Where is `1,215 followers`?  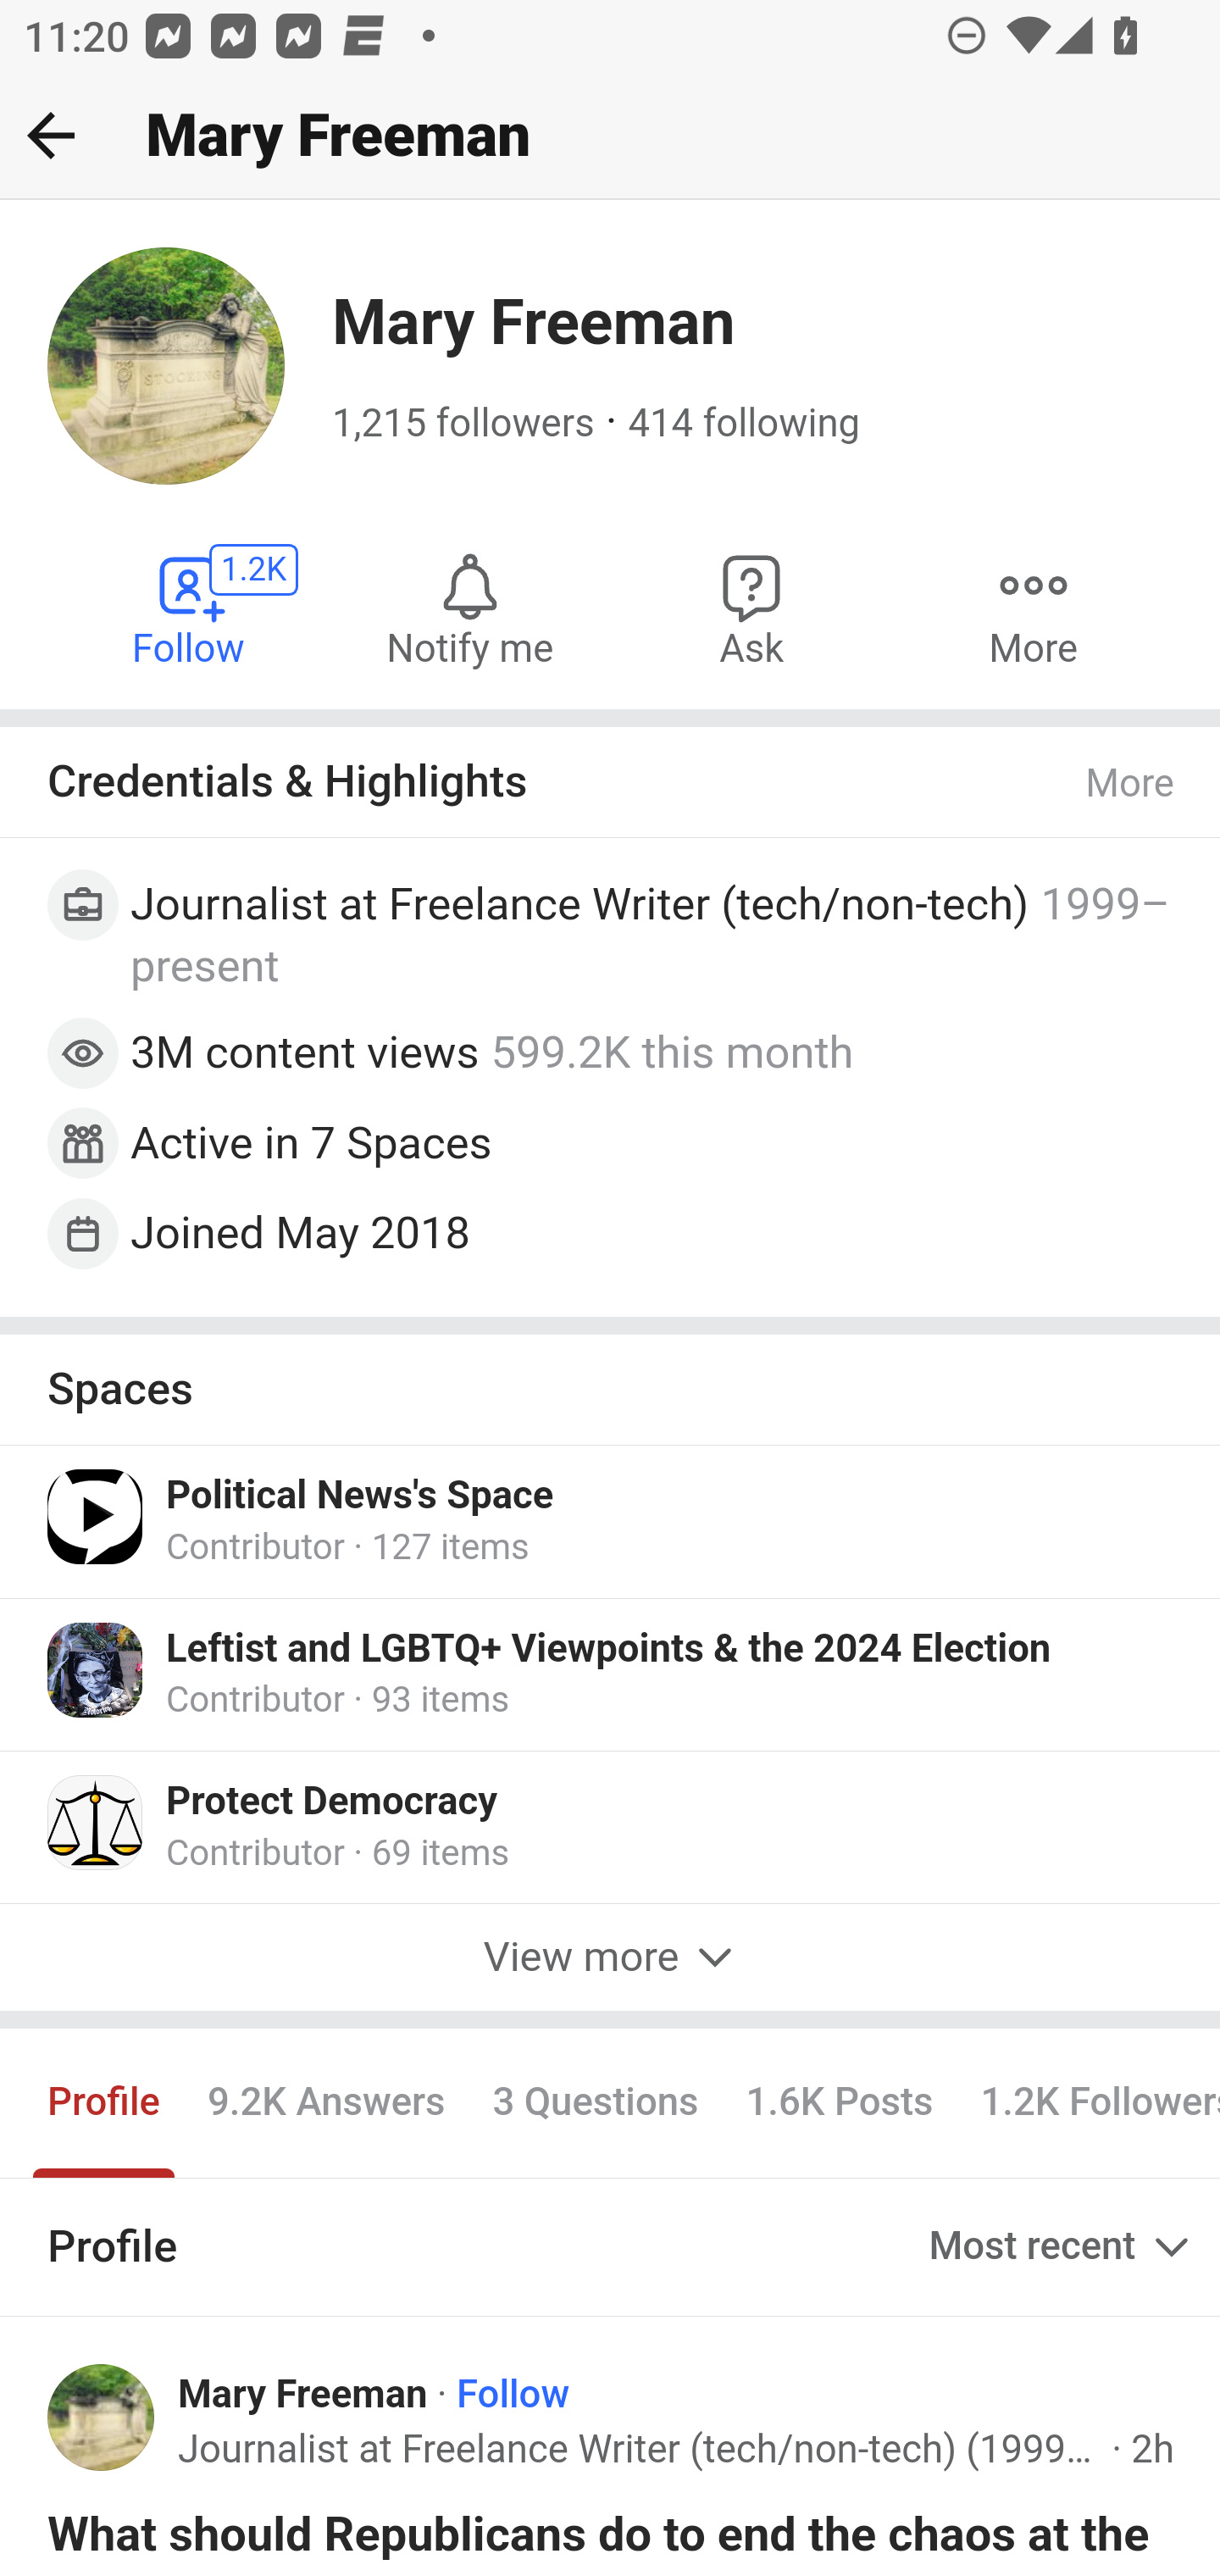 1,215 followers is located at coordinates (463, 424).